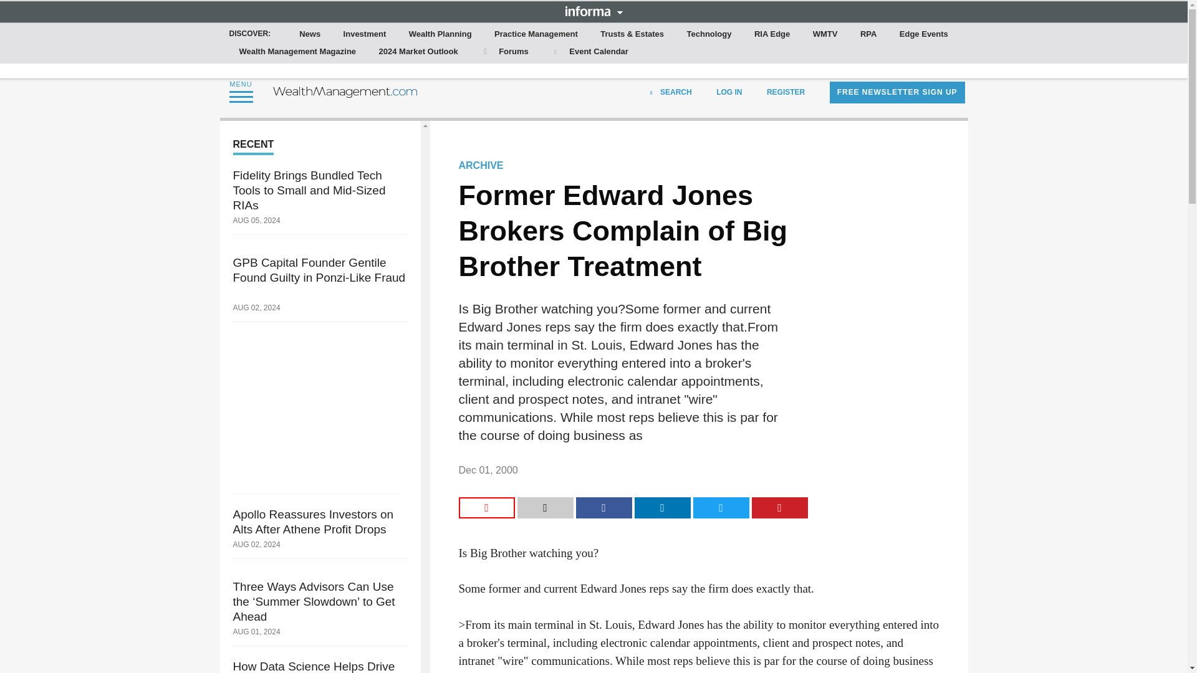  I want to click on Investment, so click(365, 34).